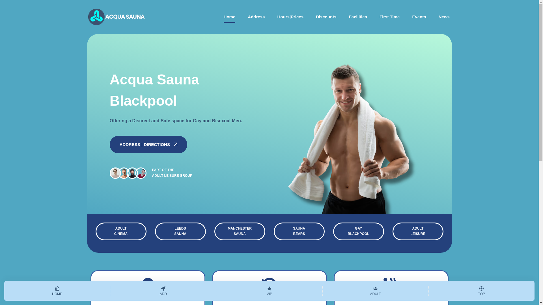 The width and height of the screenshot is (543, 305). What do you see at coordinates (358, 17) in the screenshot?
I see `Home 5` at bounding box center [358, 17].